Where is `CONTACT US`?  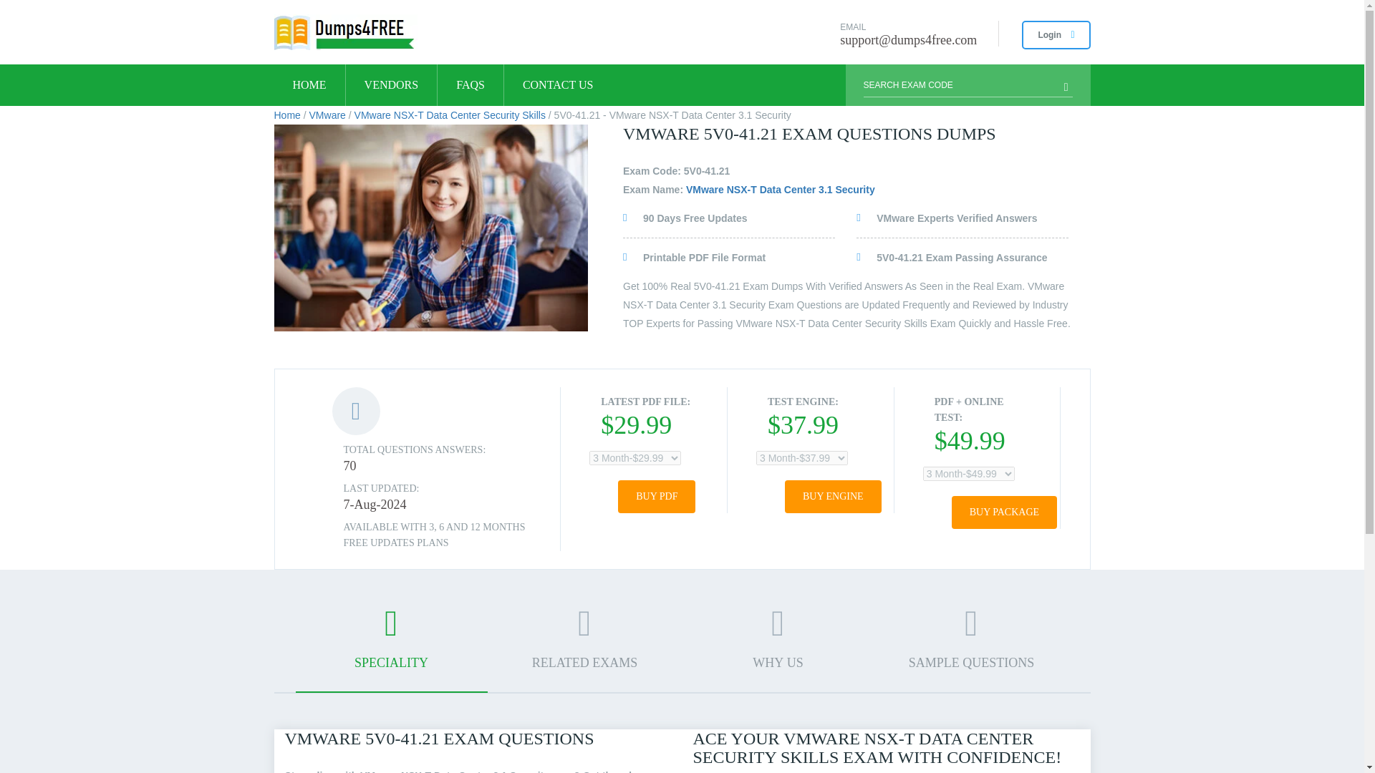
CONTACT US is located at coordinates (558, 84).